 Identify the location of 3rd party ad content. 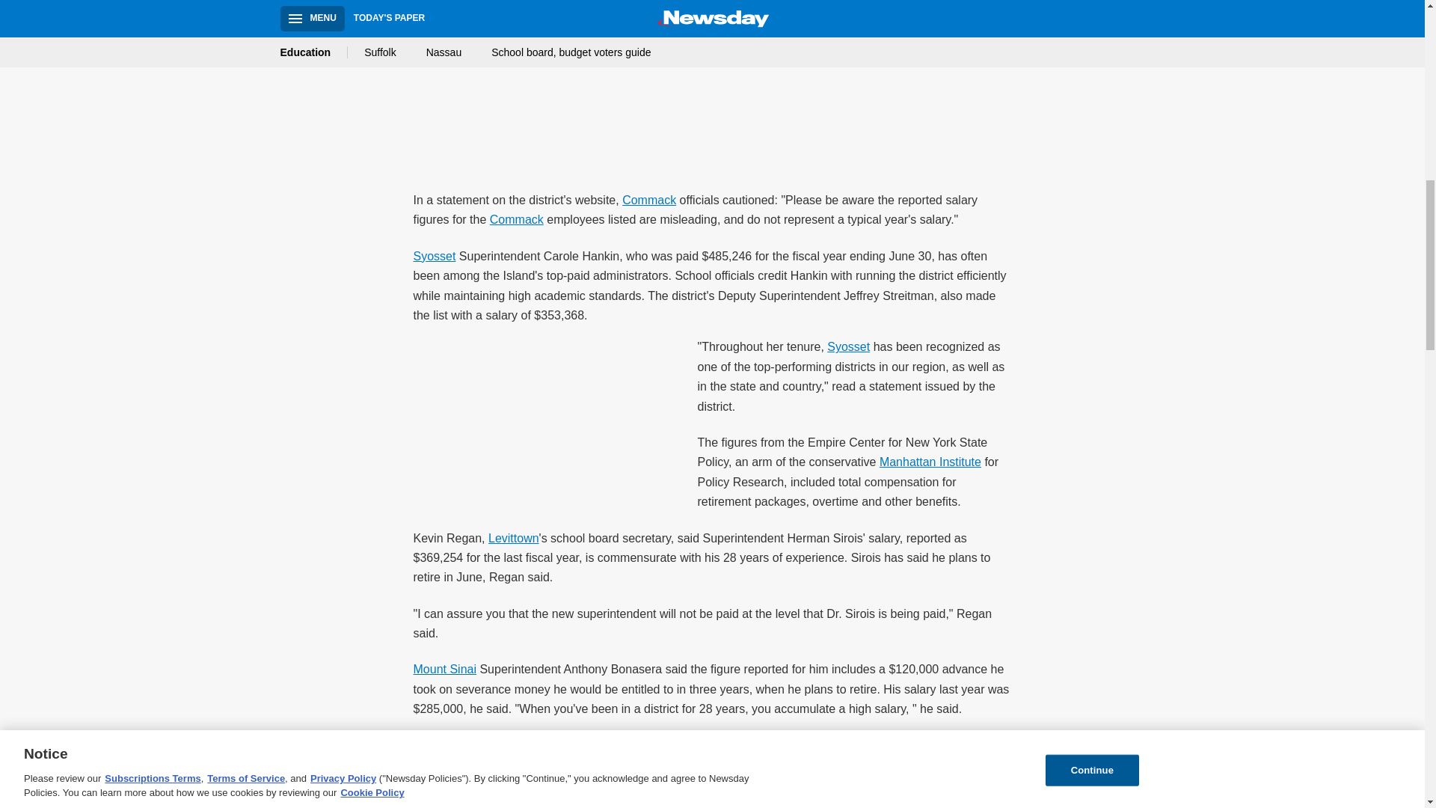
(713, 81).